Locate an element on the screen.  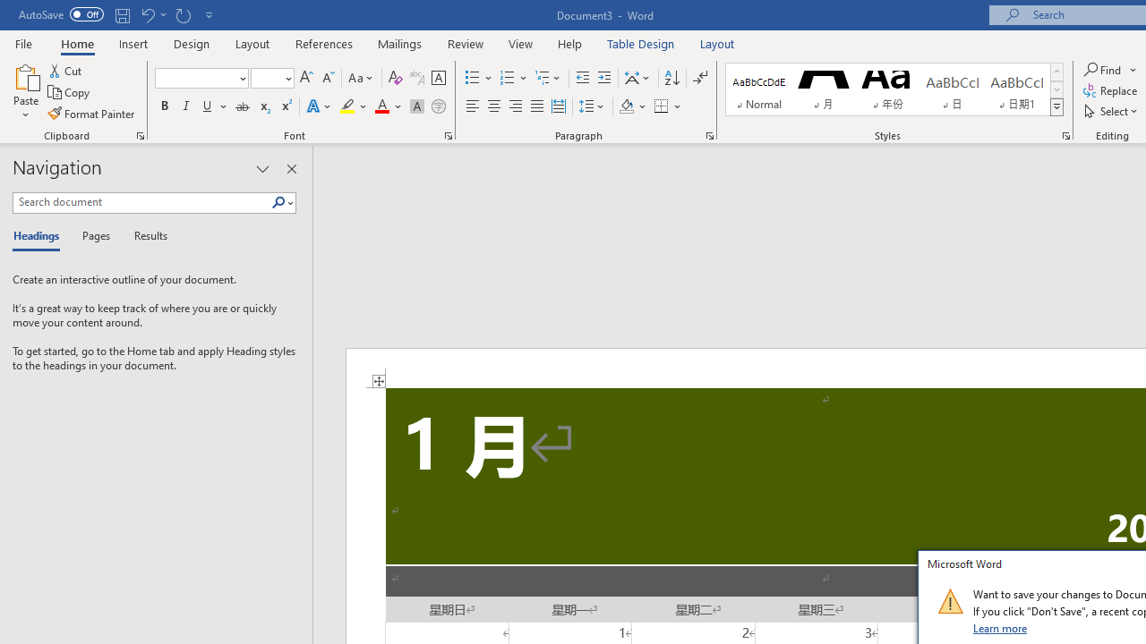
Headings is located at coordinates (40, 236).